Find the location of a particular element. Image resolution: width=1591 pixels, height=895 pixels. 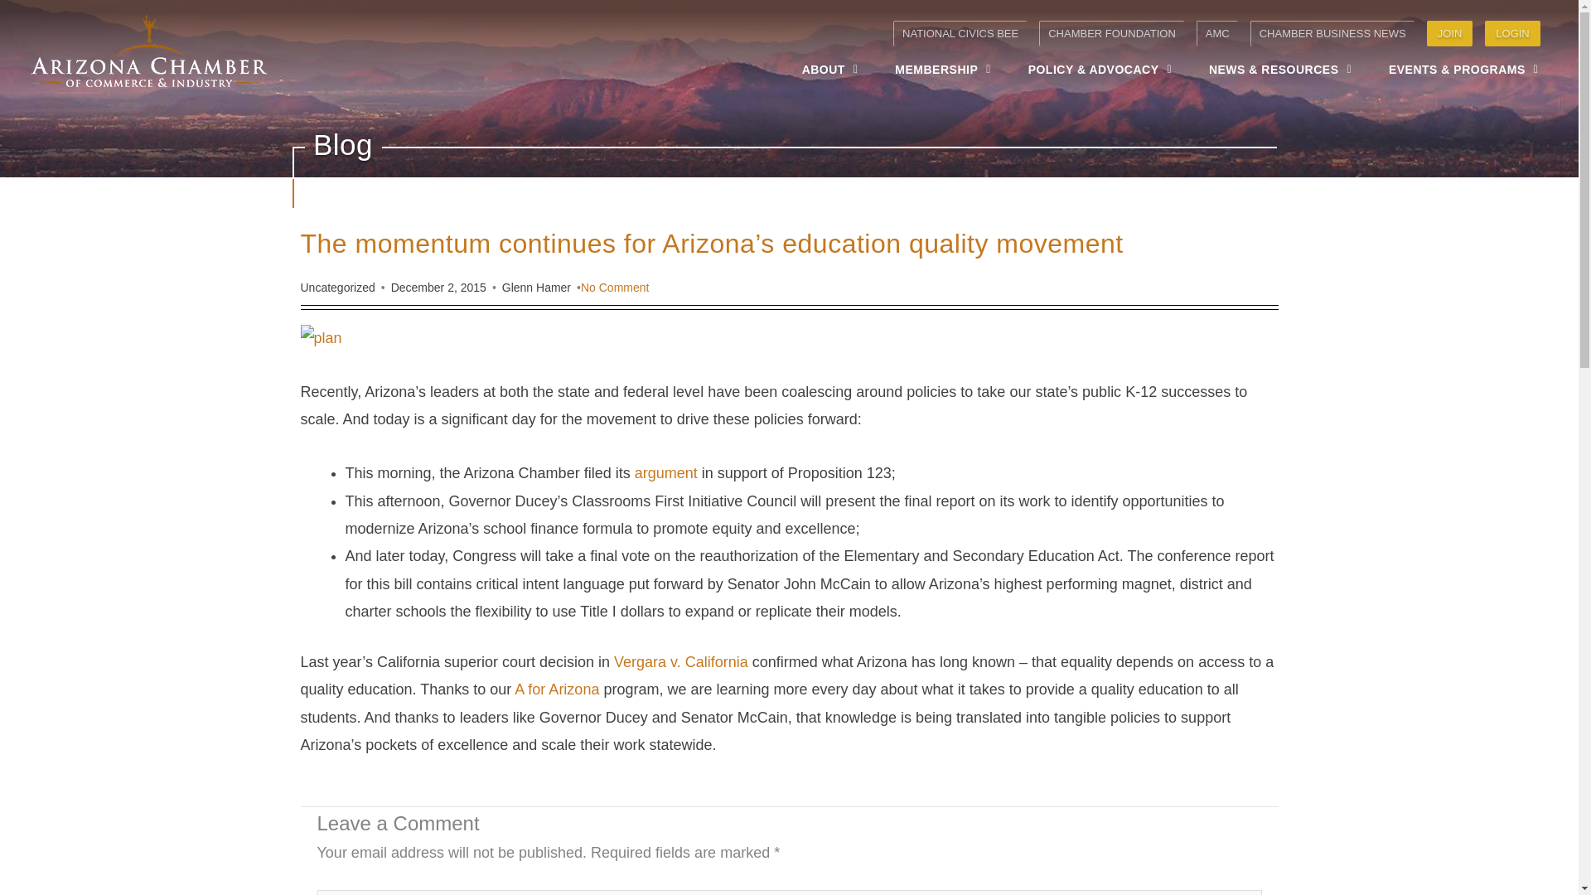

CHAMBER BUSINESS NEWS is located at coordinates (1332, 33).